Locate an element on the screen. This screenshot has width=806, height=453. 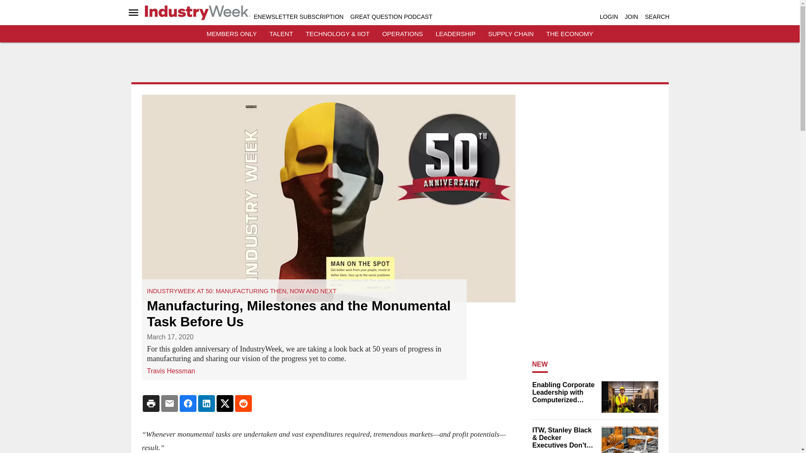
MEMBERS ONLY is located at coordinates (232, 34).